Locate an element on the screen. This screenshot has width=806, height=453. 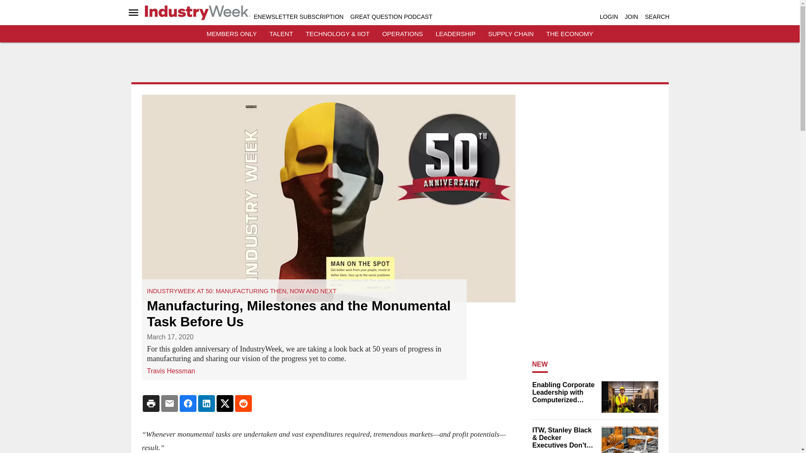
MEMBERS ONLY is located at coordinates (232, 34).